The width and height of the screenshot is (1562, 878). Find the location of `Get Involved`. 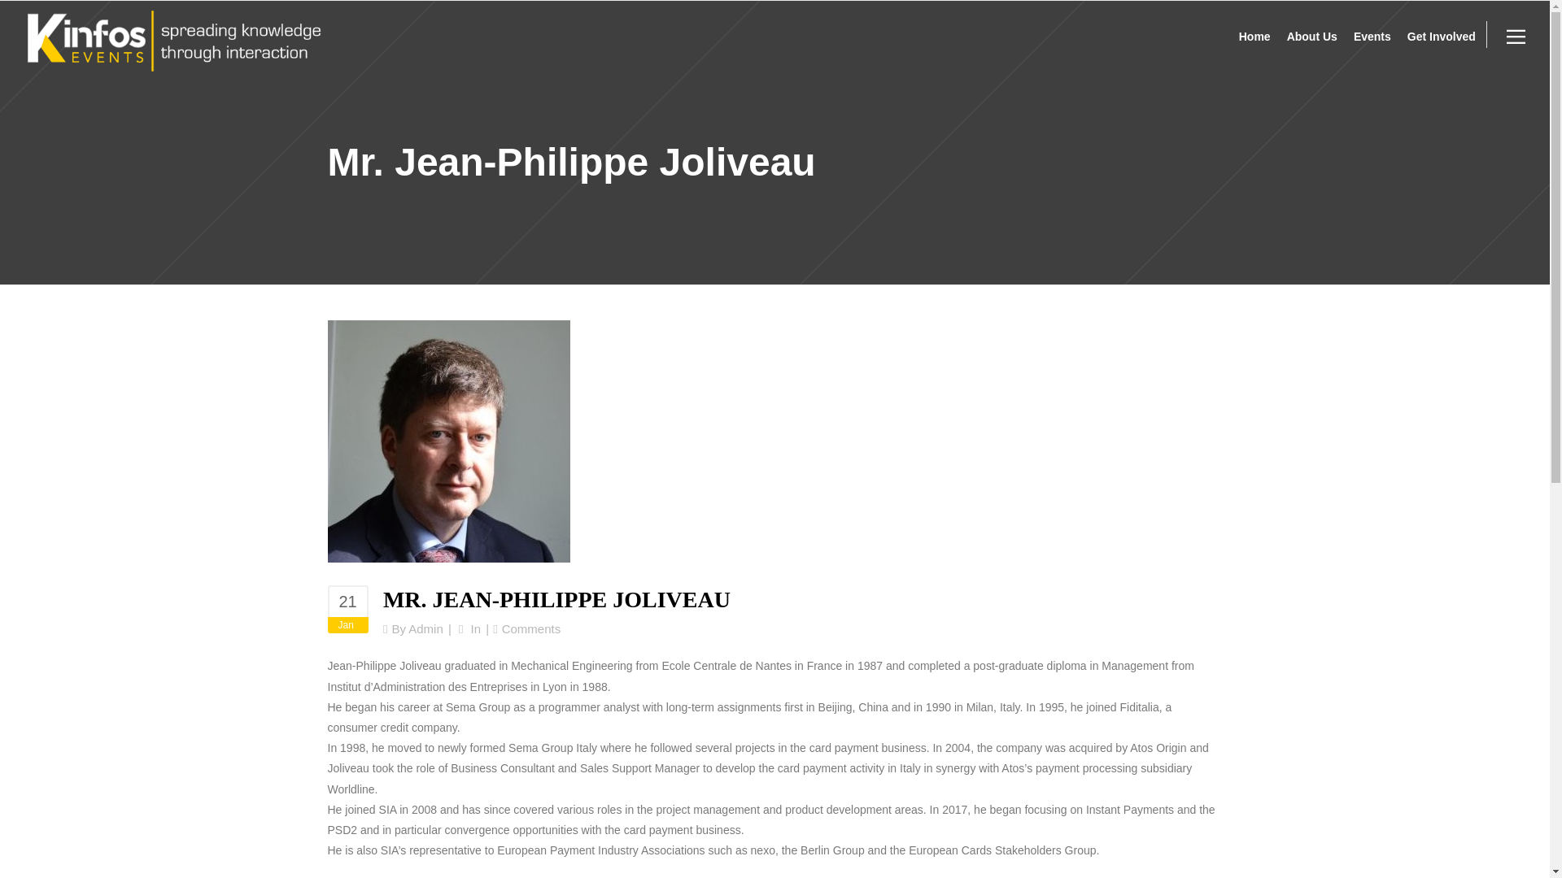

Get Involved is located at coordinates (1442, 41).